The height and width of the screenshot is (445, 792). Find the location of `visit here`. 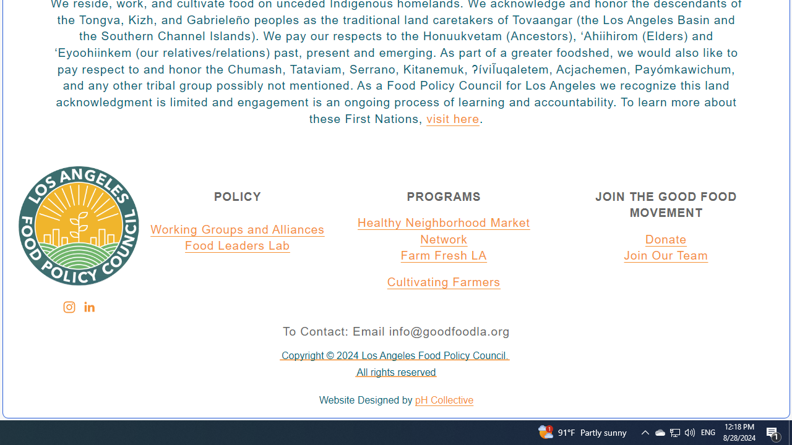

visit here is located at coordinates (452, 119).